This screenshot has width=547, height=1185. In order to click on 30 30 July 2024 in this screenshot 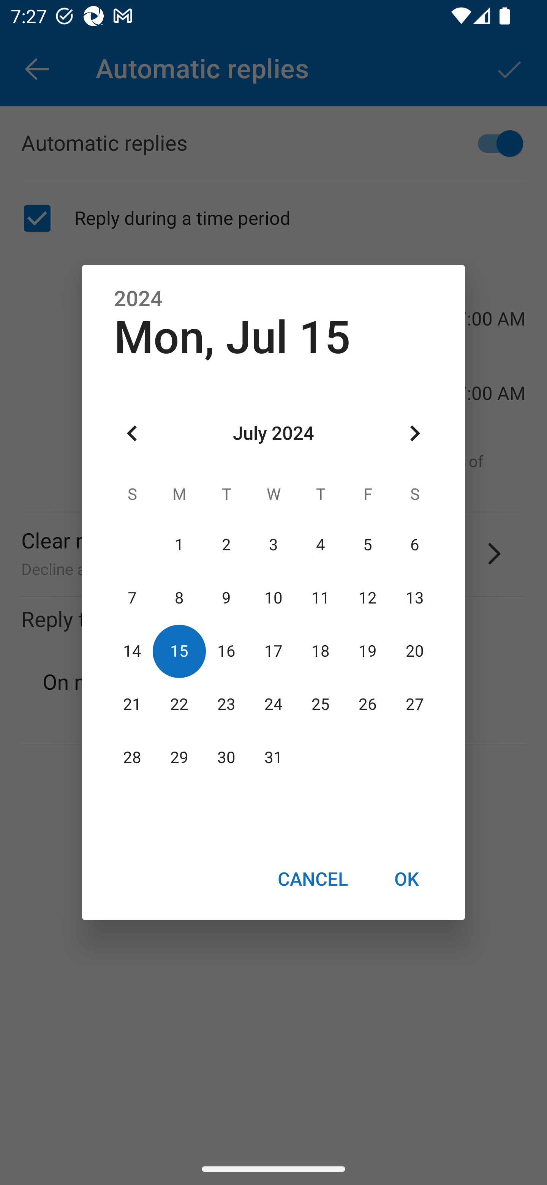, I will do `click(226, 758)`.